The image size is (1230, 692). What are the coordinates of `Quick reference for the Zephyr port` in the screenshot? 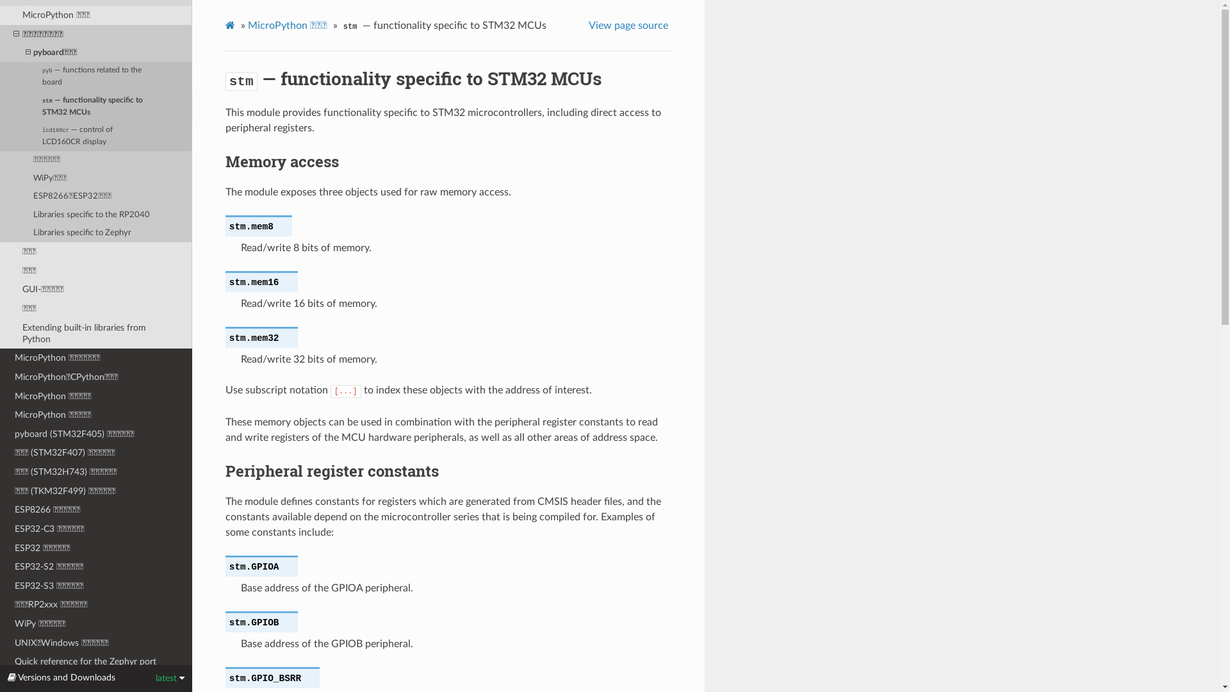 It's located at (96, 661).